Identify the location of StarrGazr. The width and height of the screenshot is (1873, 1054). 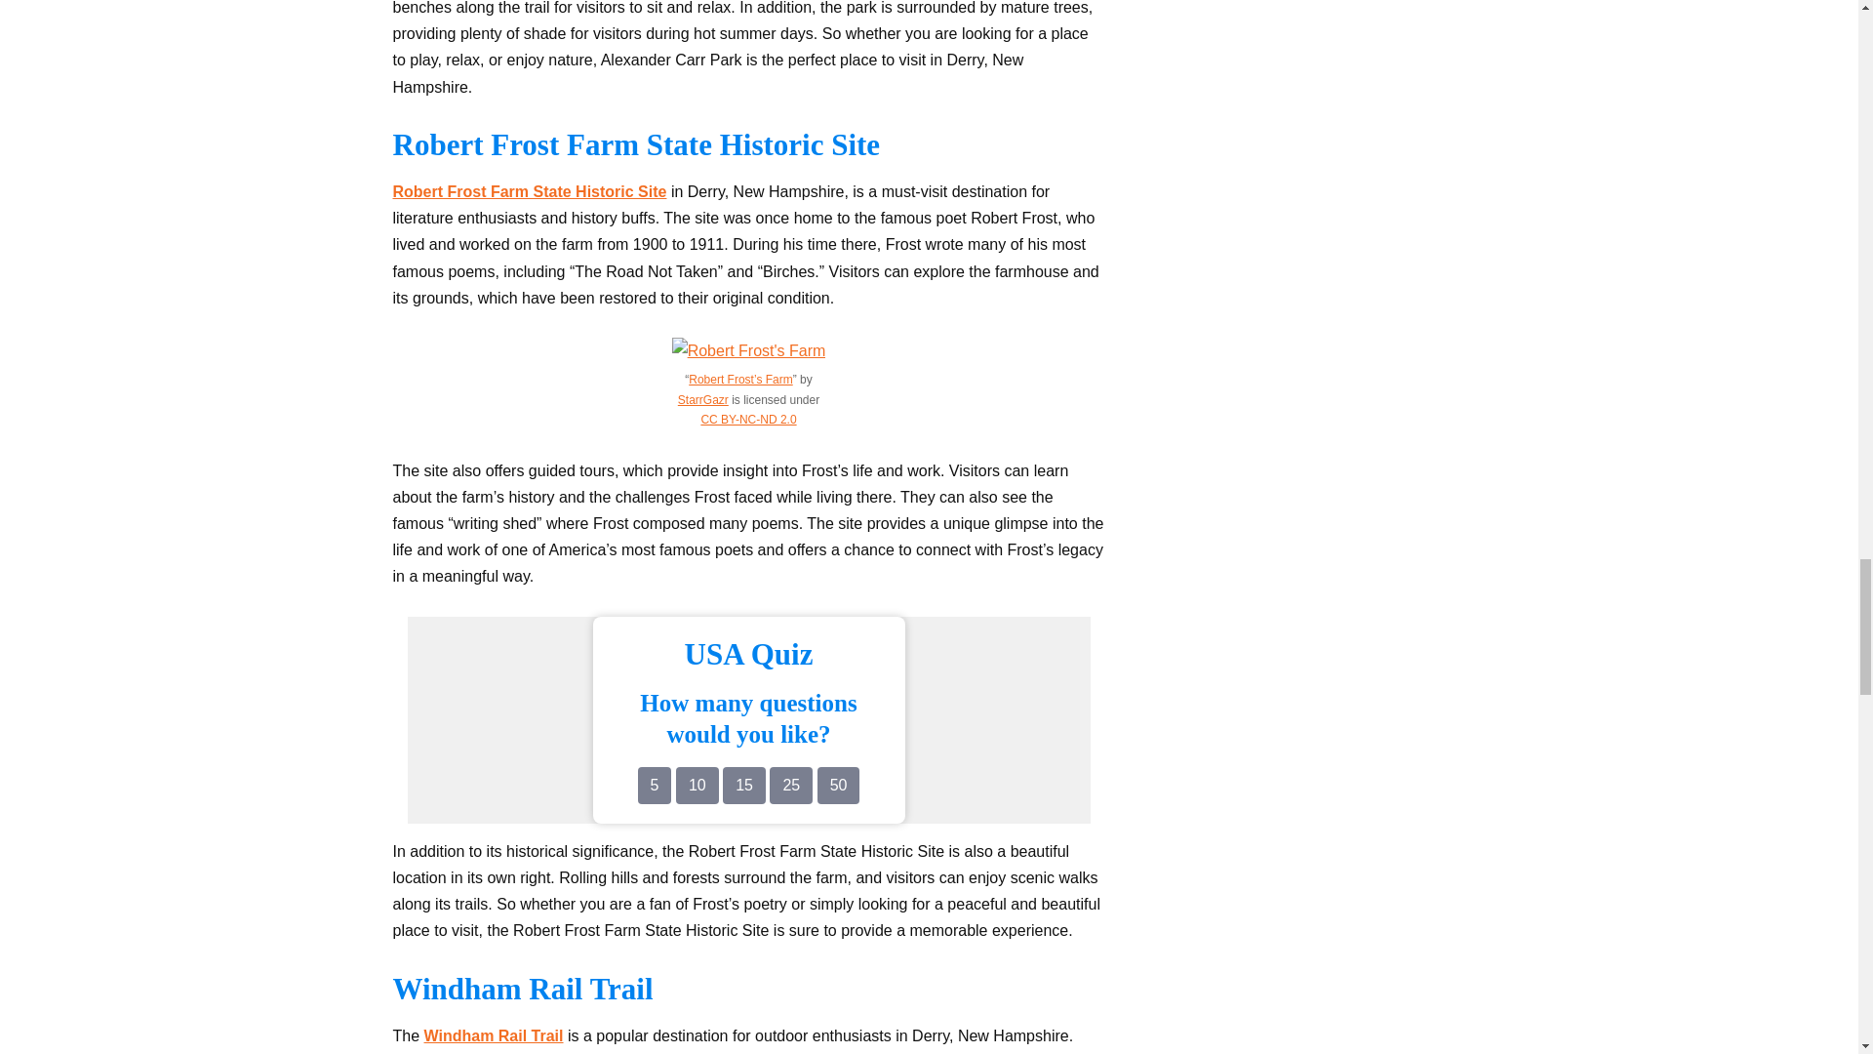
(702, 399).